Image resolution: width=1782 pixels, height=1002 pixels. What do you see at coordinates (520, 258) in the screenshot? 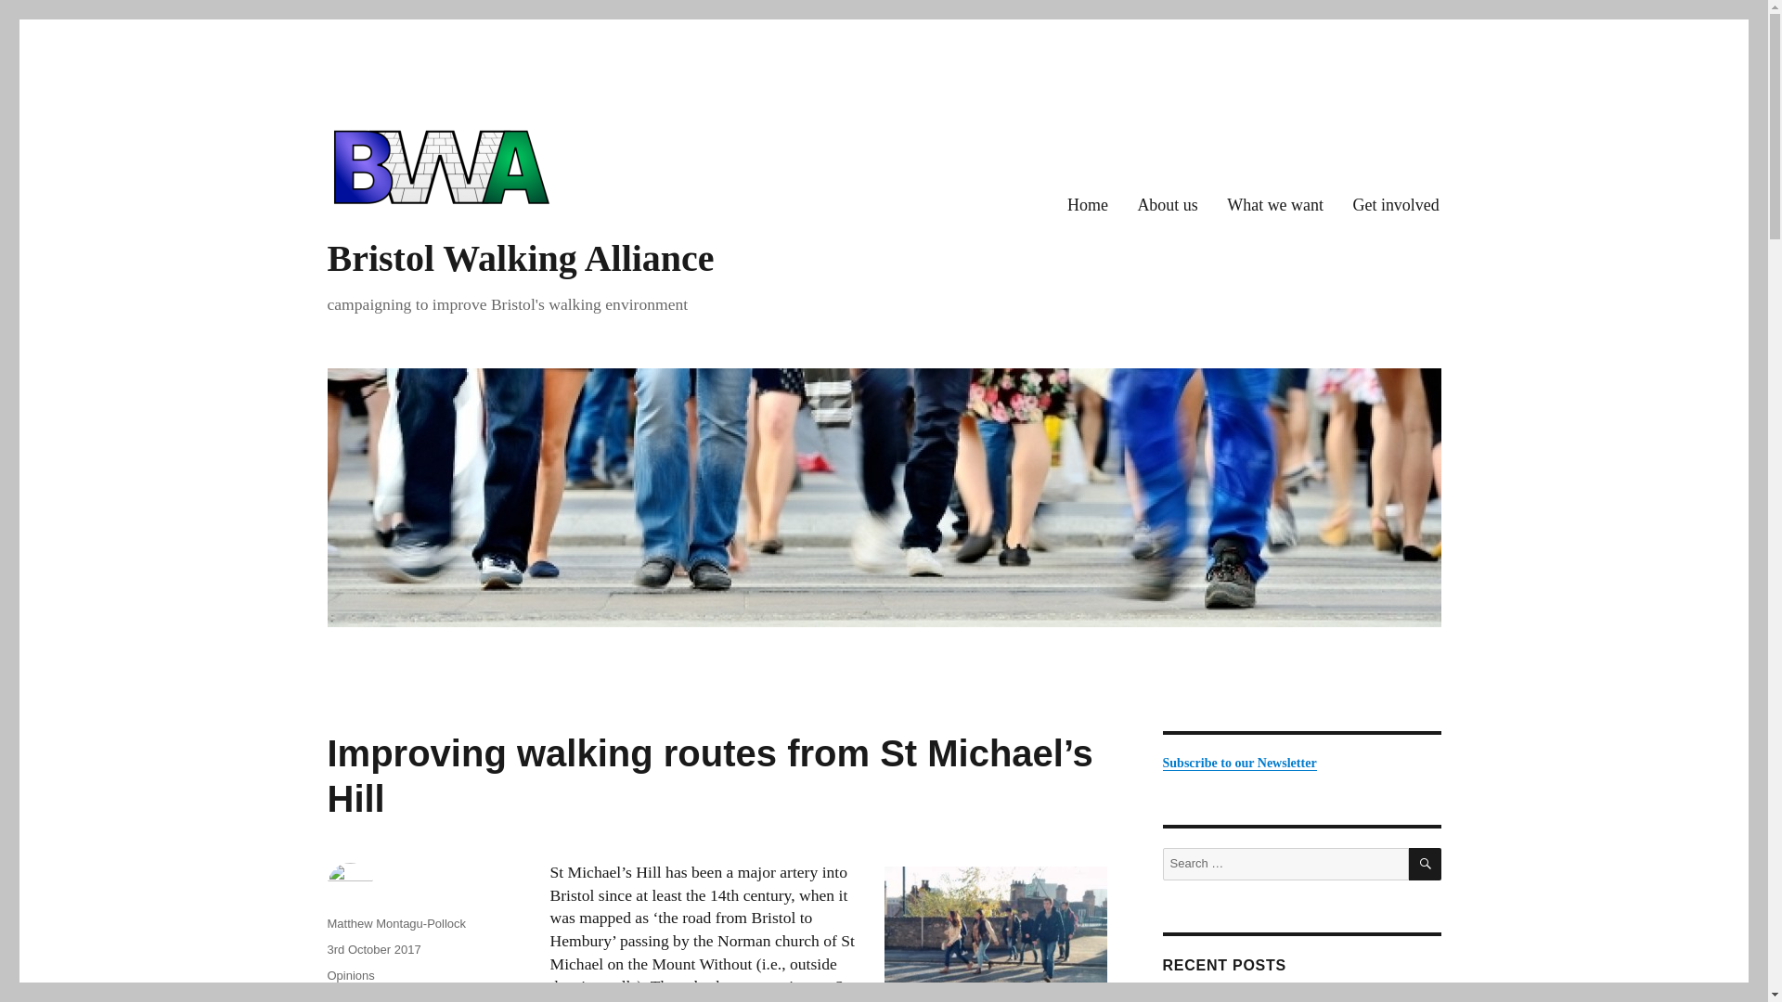
I see `Bristol Walking Alliance` at bounding box center [520, 258].